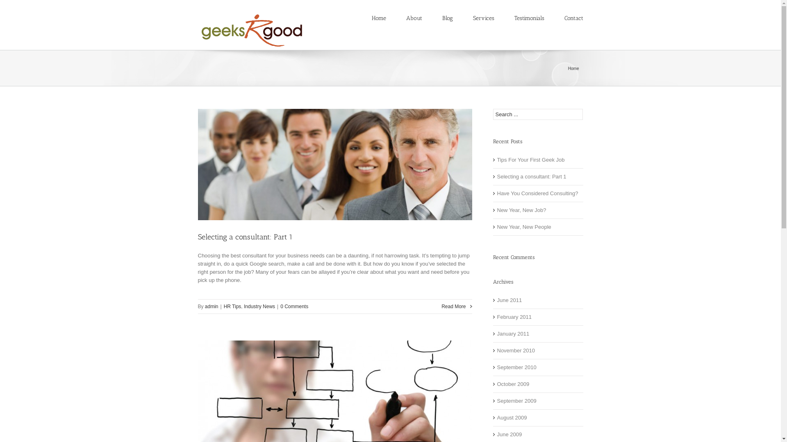 The image size is (787, 442). I want to click on Testimonials, so click(529, 18).